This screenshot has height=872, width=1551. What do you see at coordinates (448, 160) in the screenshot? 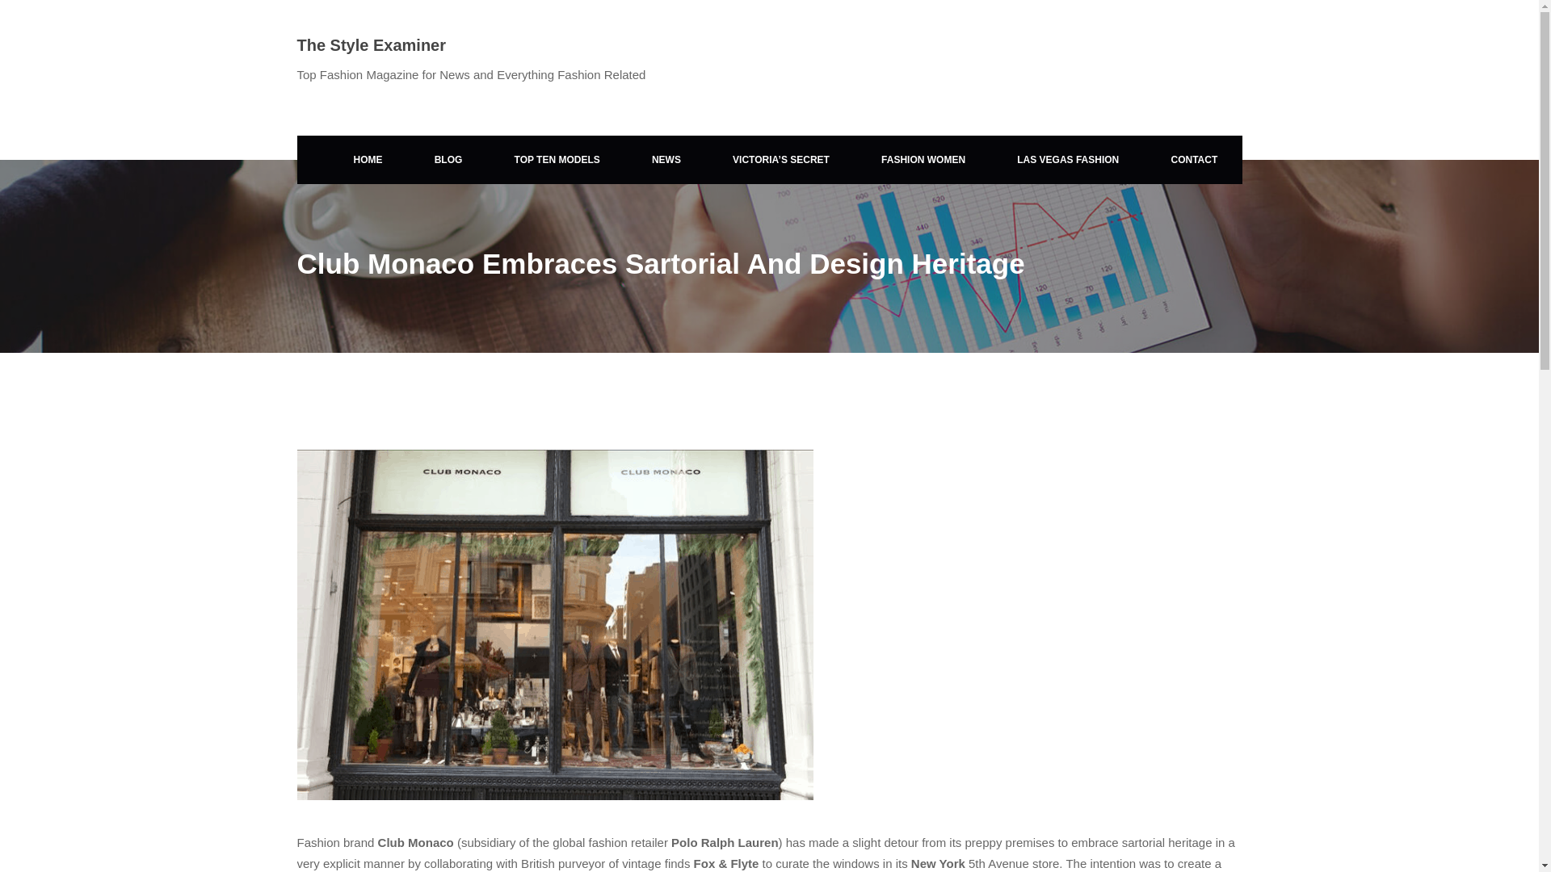
I see `BLOG` at bounding box center [448, 160].